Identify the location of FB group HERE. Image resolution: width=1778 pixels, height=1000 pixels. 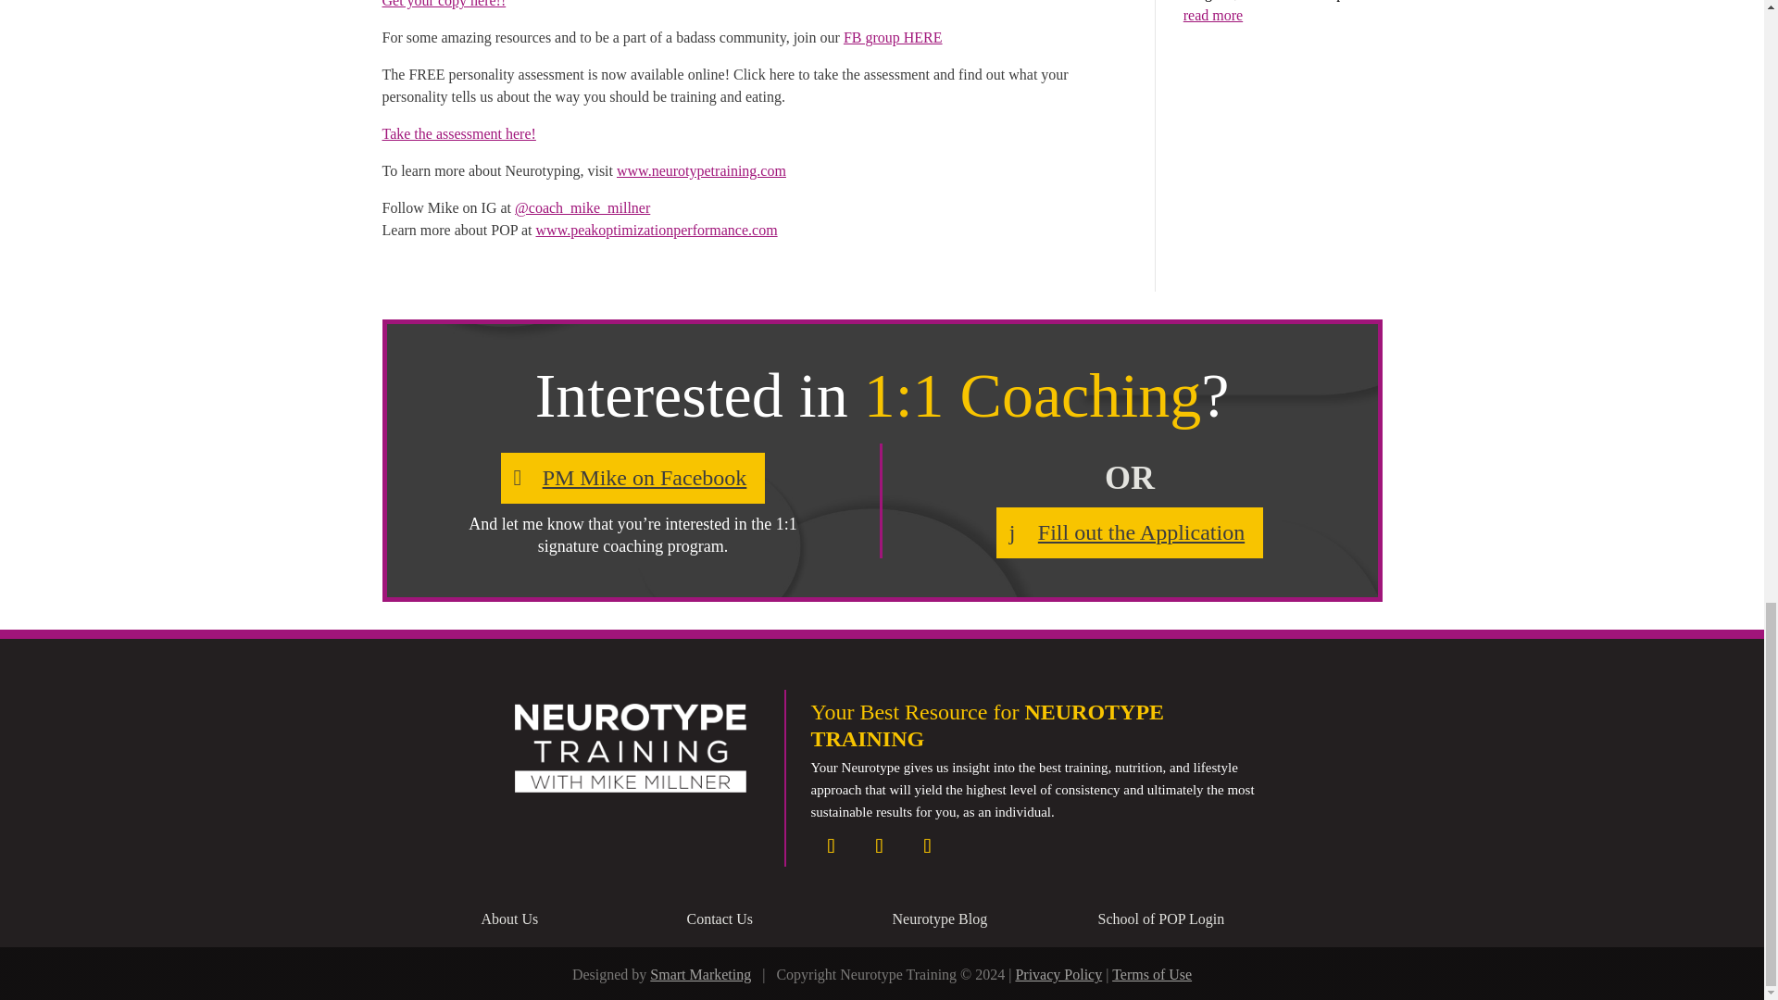
(893, 37).